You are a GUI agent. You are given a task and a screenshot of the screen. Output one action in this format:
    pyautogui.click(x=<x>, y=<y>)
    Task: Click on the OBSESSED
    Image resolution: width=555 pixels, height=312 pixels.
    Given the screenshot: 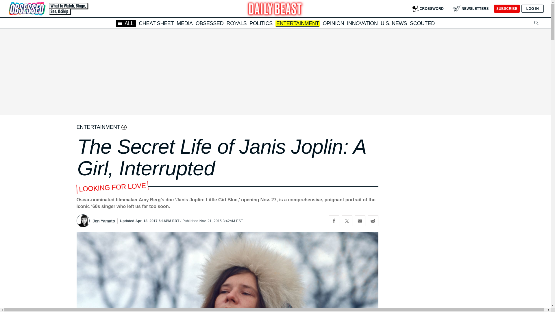 What is the action you would take?
    pyautogui.click(x=210, y=23)
    